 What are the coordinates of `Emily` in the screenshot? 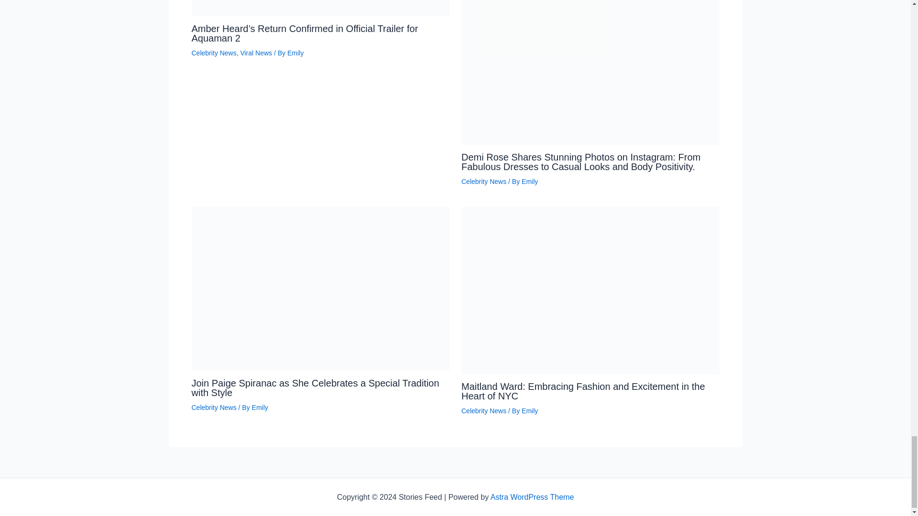 It's located at (530, 411).